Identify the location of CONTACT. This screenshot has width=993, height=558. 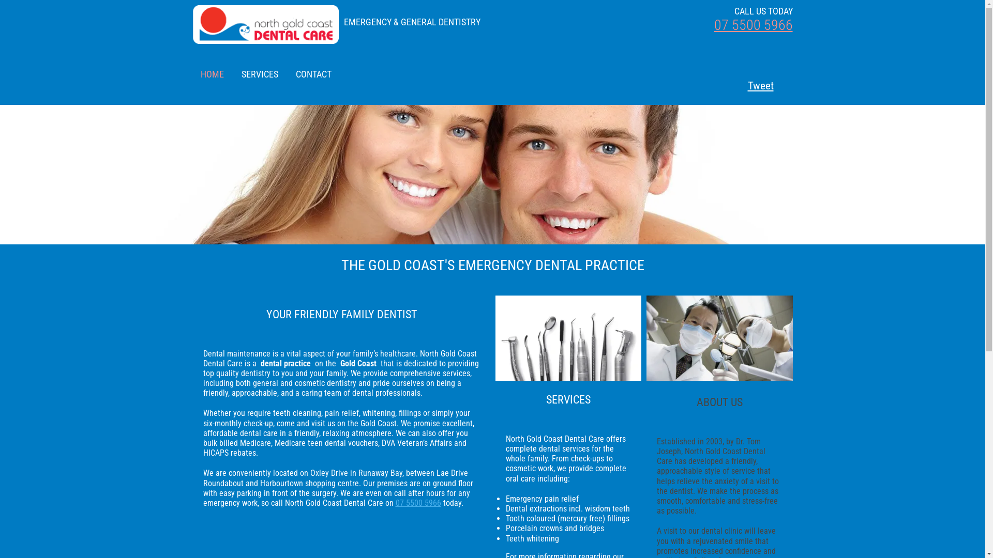
(313, 74).